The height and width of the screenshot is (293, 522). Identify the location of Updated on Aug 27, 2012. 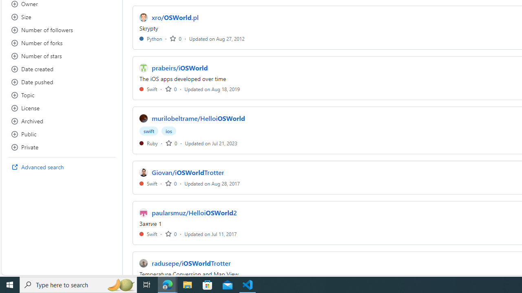
(217, 38).